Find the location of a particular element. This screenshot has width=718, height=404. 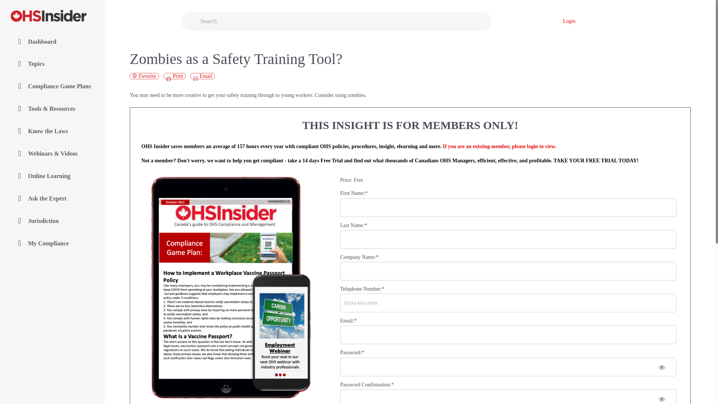

Jurisdiction is located at coordinates (52, 221).